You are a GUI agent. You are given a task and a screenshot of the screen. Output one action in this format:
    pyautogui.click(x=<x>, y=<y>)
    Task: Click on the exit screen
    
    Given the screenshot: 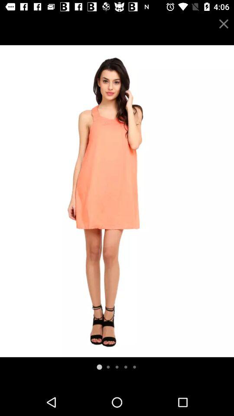 What is the action you would take?
    pyautogui.click(x=224, y=23)
    